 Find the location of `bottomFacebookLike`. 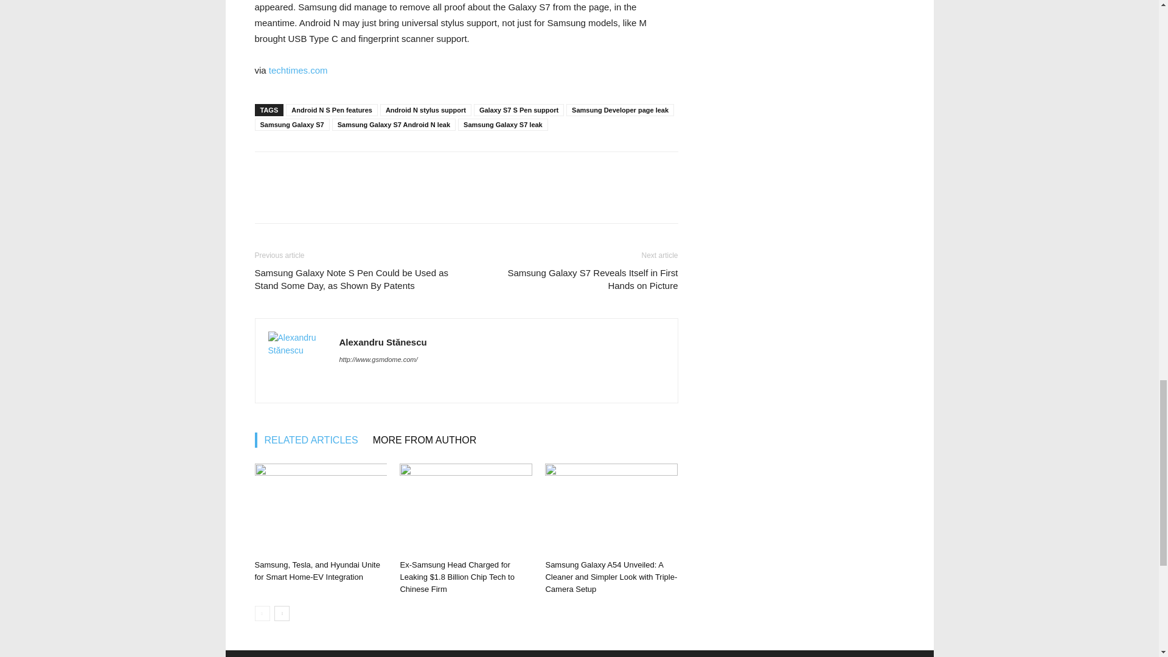

bottomFacebookLike is located at coordinates (346, 171).